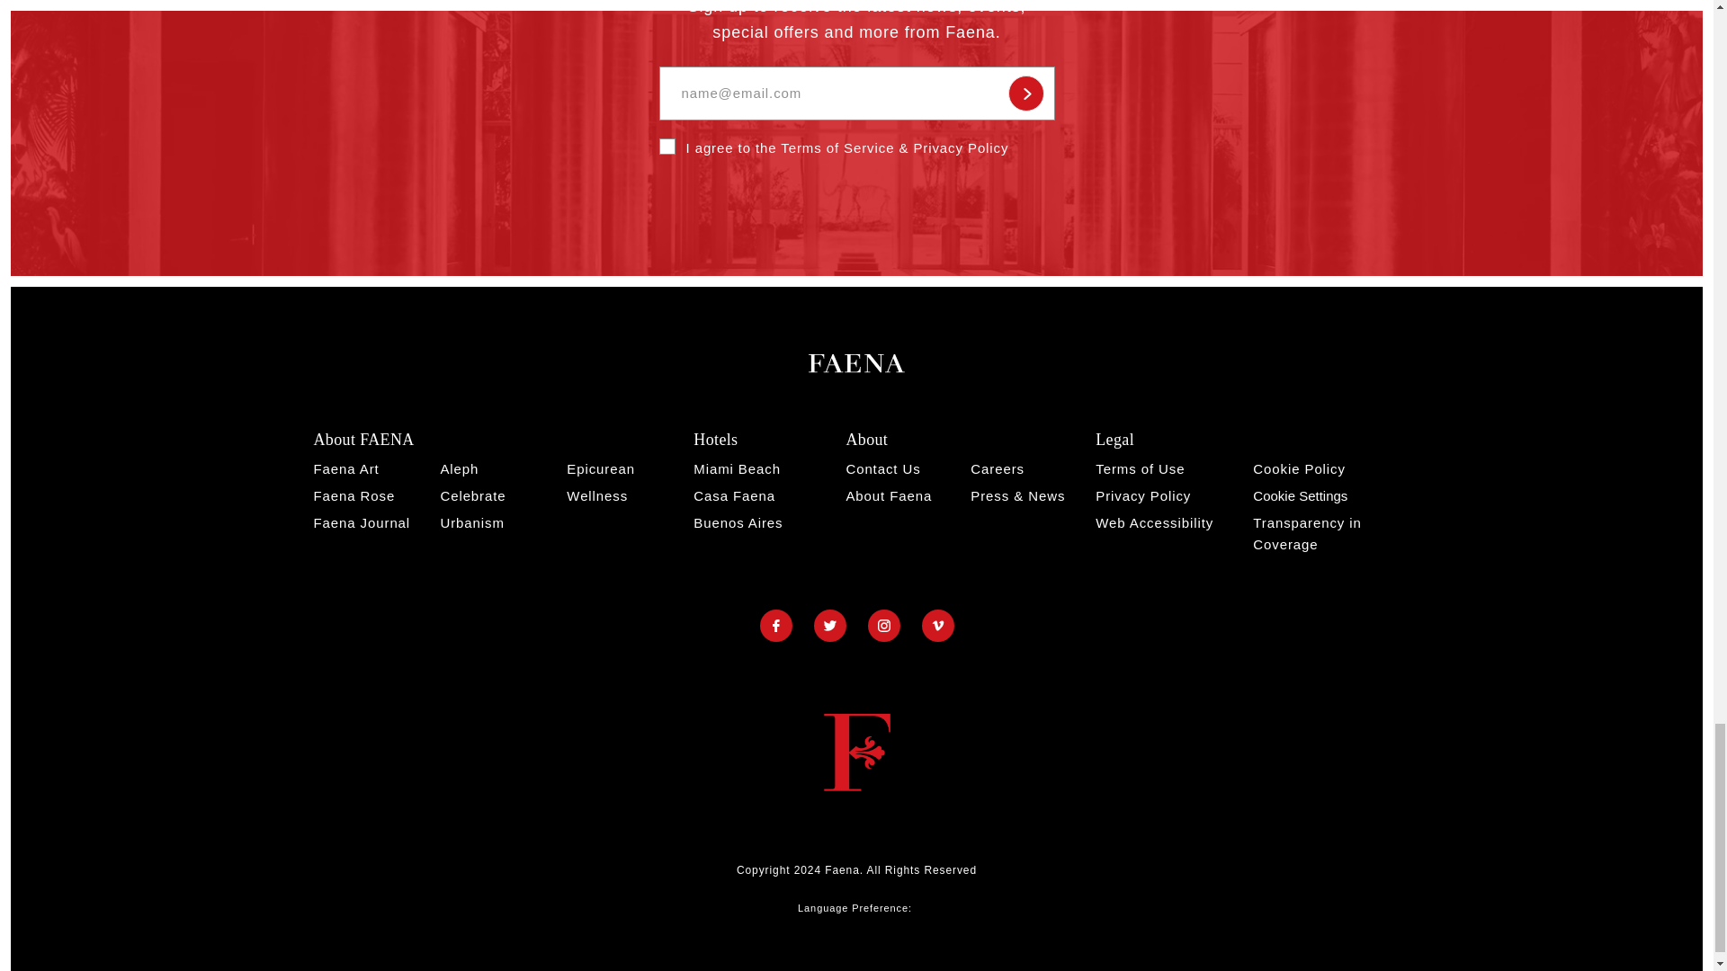  What do you see at coordinates (666, 146) in the screenshot?
I see `1` at bounding box center [666, 146].